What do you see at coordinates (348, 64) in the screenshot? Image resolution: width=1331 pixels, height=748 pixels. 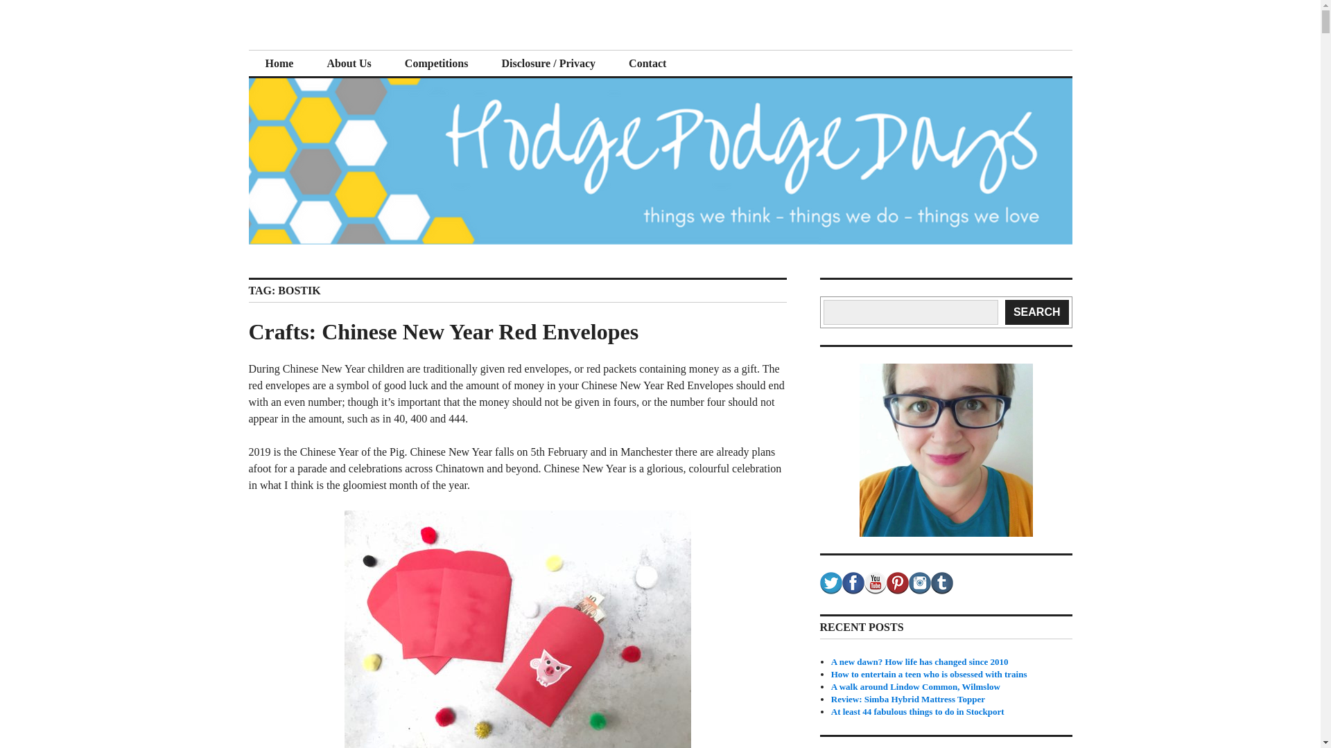 I see `About Us` at bounding box center [348, 64].